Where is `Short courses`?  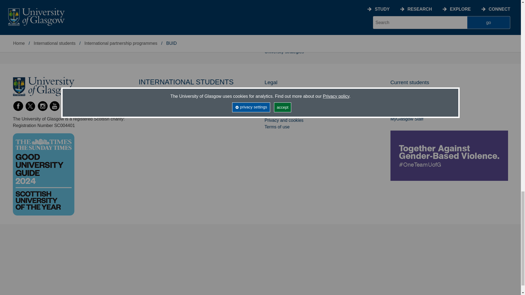 Short courses is located at coordinates (26, 6).